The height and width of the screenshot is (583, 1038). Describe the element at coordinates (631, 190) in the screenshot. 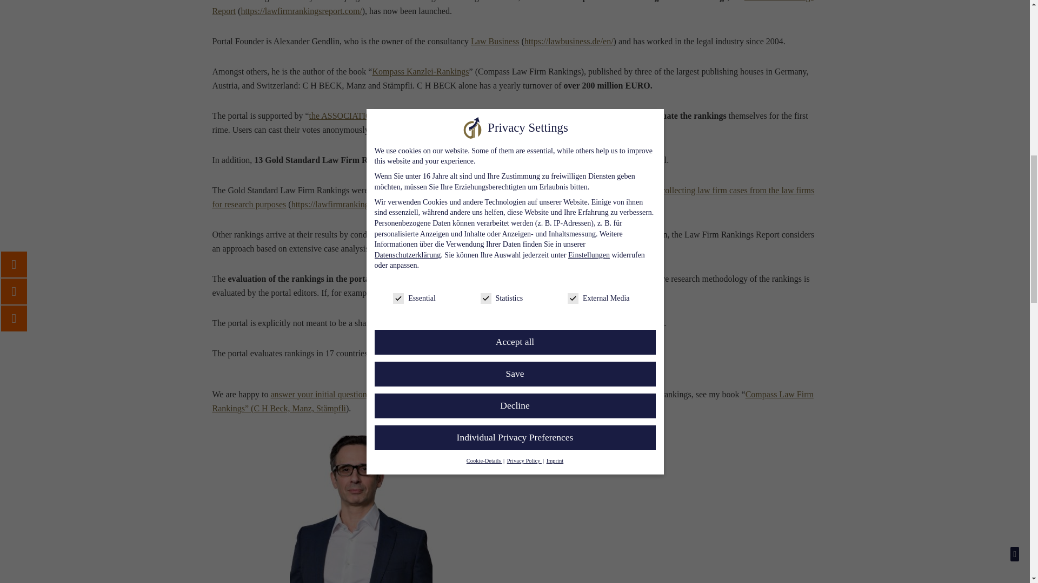

I see `proven record of` at that location.